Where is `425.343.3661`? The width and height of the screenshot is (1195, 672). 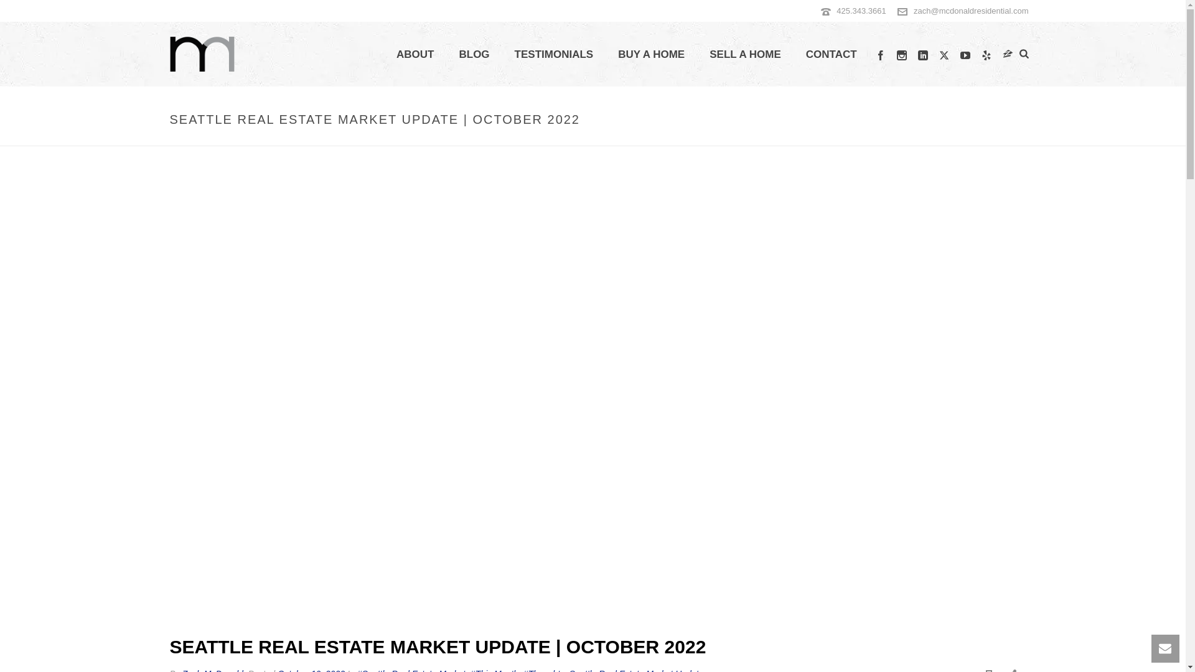 425.343.3661 is located at coordinates (861, 10).